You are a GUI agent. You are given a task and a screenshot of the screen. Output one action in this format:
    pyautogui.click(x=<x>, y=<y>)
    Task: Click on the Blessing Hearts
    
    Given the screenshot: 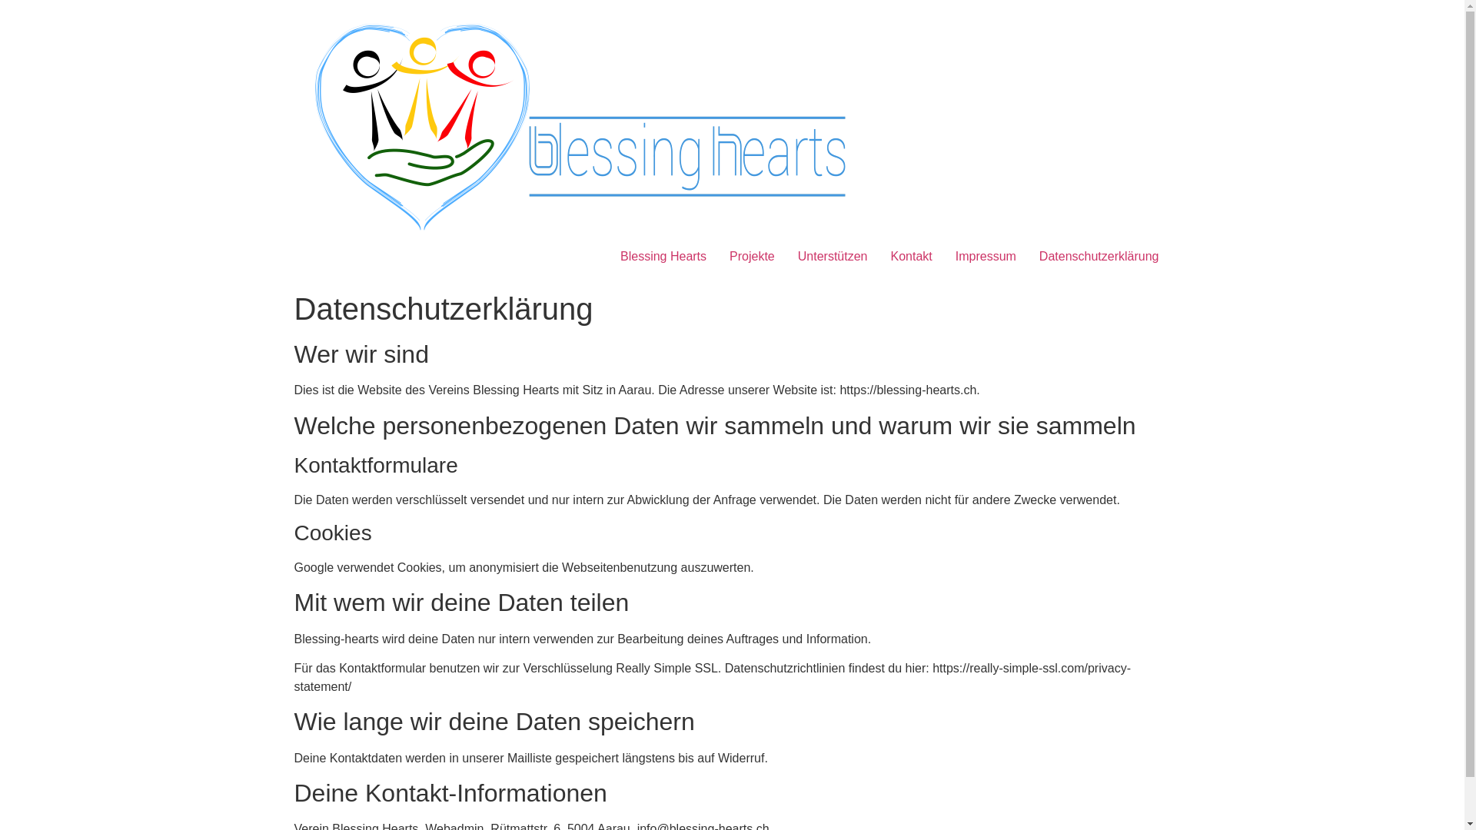 What is the action you would take?
    pyautogui.click(x=663, y=257)
    